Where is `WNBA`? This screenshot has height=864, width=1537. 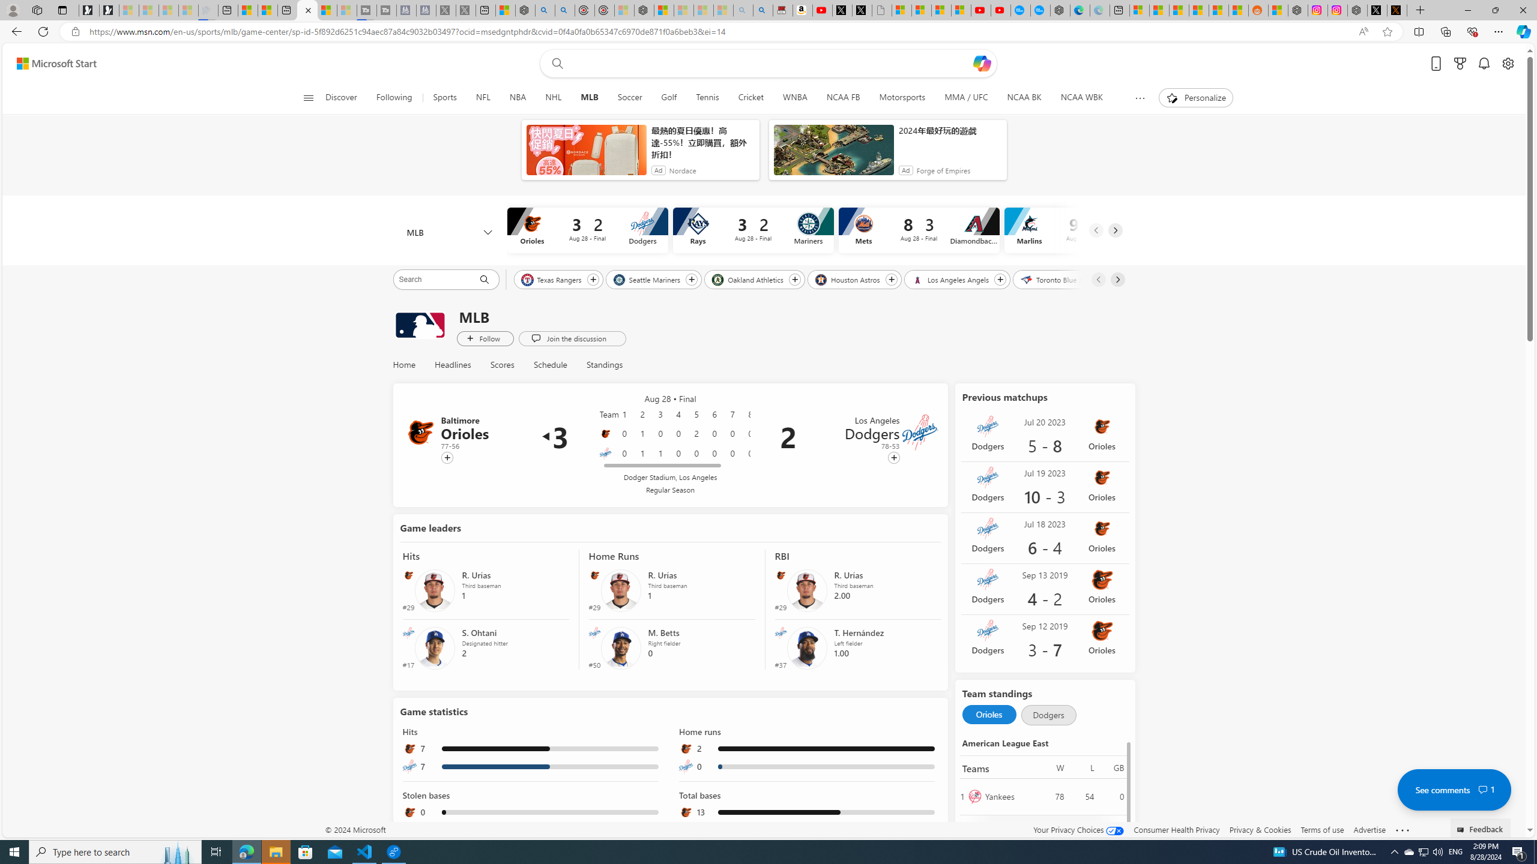
WNBA is located at coordinates (795, 98).